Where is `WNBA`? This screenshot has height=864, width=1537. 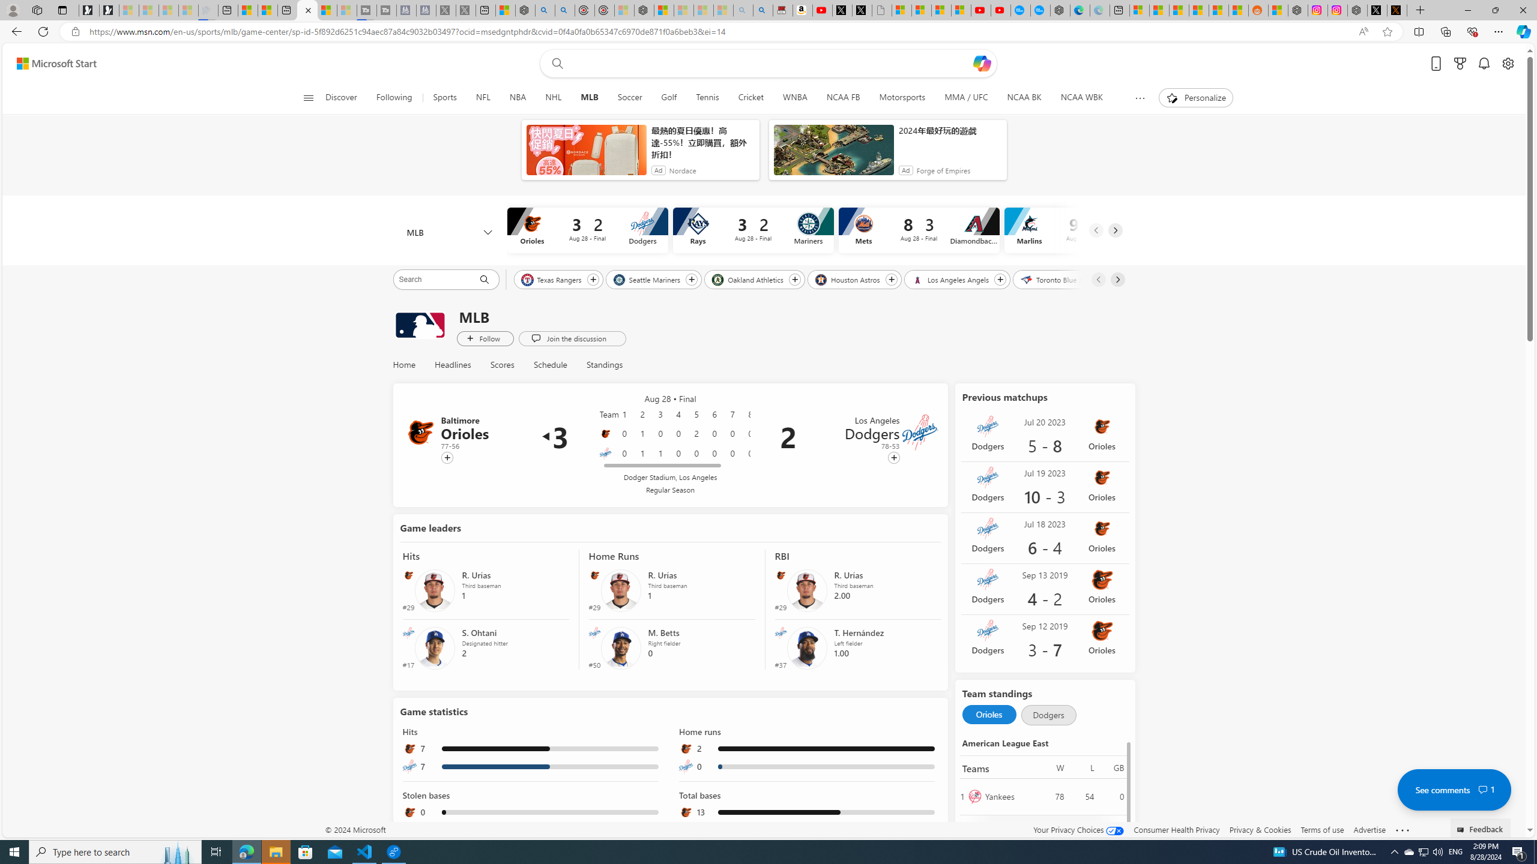
WNBA is located at coordinates (795, 98).